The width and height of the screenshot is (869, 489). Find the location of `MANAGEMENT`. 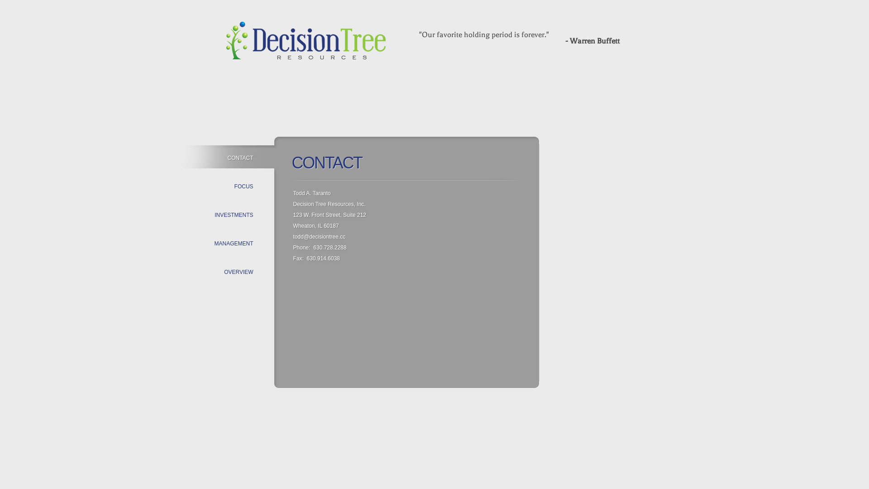

MANAGEMENT is located at coordinates (236, 244).